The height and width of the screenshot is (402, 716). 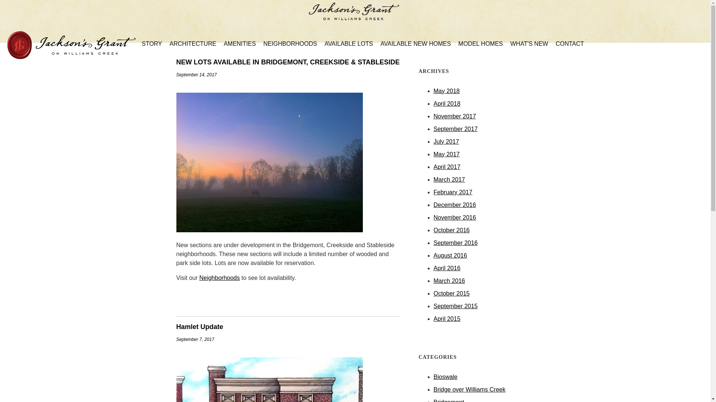 I want to click on November 2016, so click(x=454, y=217).